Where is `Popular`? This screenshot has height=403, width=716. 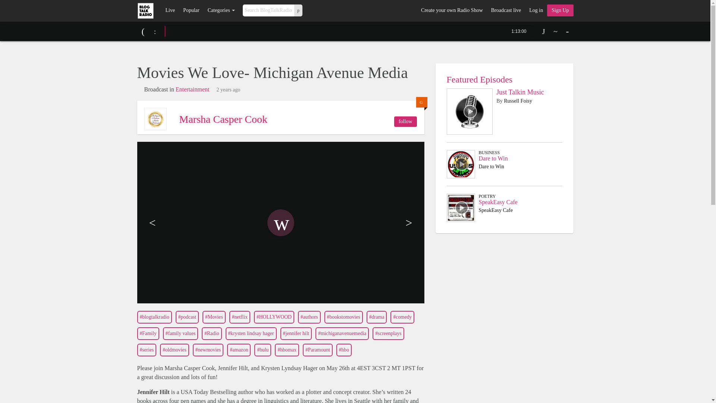 Popular is located at coordinates (191, 10).